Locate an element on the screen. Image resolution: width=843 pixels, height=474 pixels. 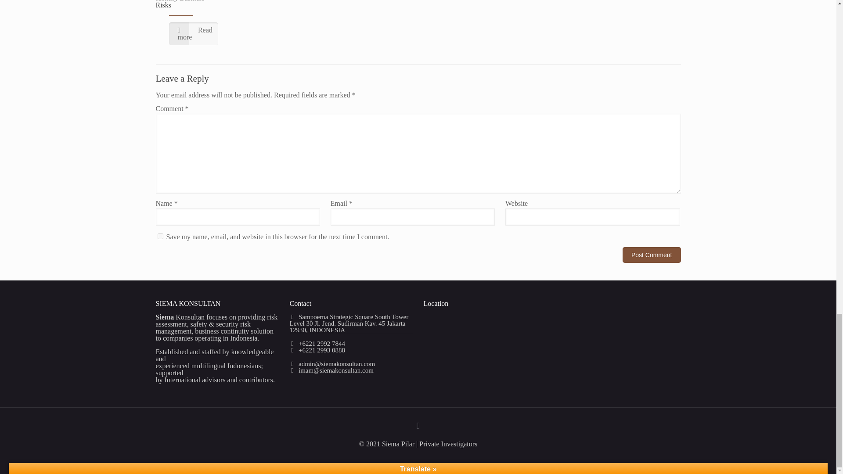
yes is located at coordinates (160, 236).